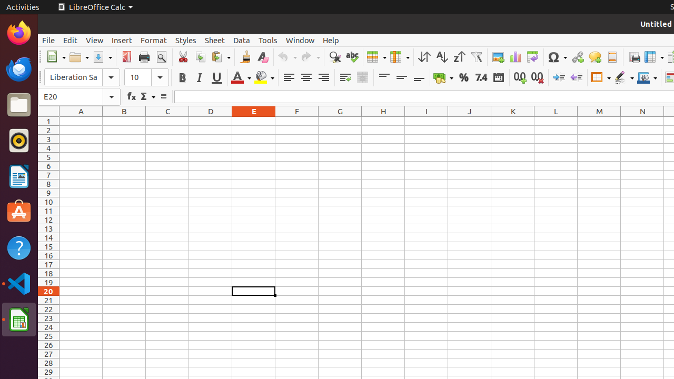 The width and height of the screenshot is (674, 379). I want to click on F1, so click(297, 121).